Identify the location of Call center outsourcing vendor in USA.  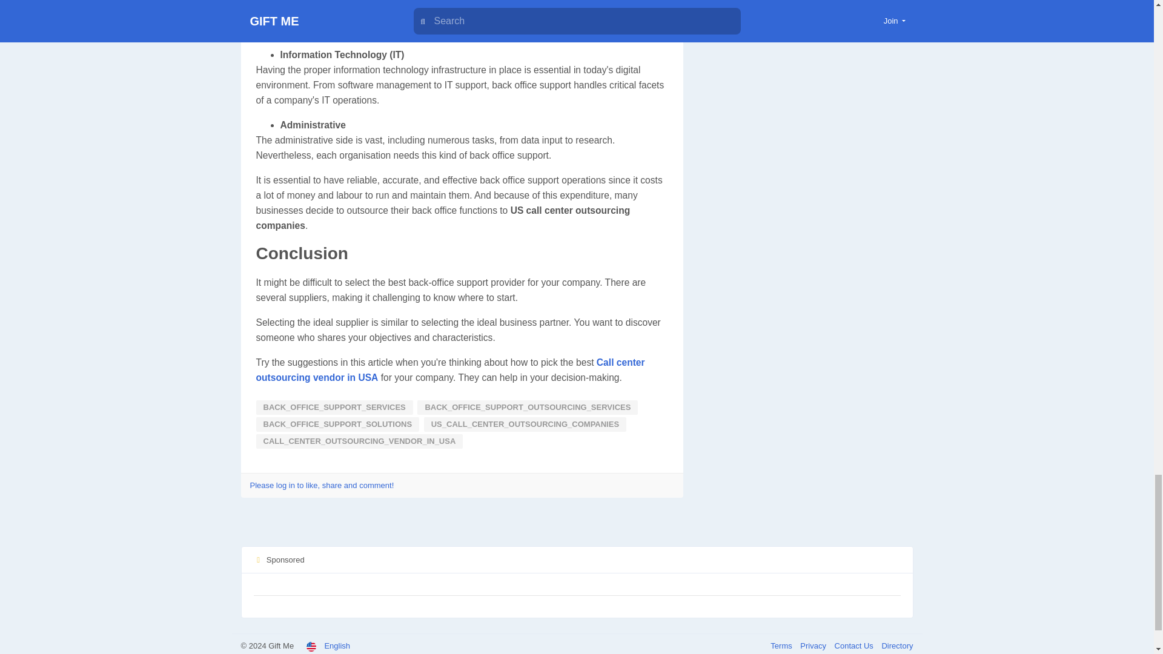
(449, 369).